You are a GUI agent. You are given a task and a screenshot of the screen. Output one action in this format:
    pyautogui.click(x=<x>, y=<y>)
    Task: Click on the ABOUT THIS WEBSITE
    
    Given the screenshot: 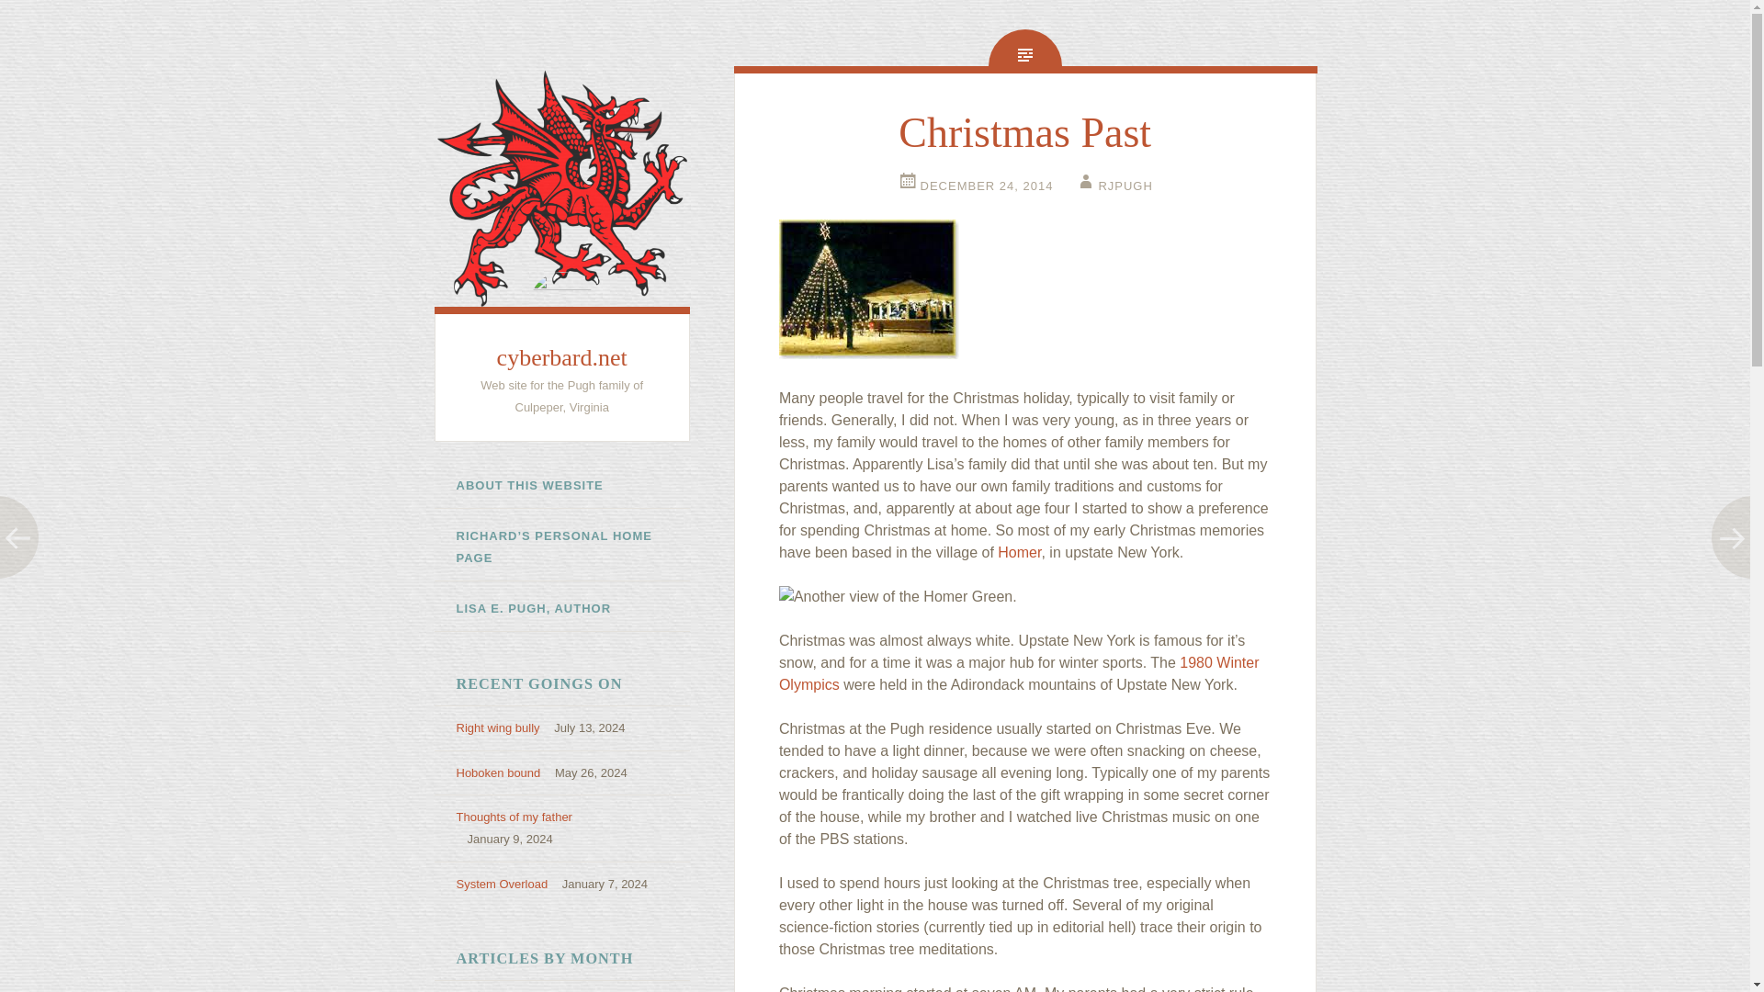 What is the action you would take?
    pyautogui.click(x=561, y=487)
    